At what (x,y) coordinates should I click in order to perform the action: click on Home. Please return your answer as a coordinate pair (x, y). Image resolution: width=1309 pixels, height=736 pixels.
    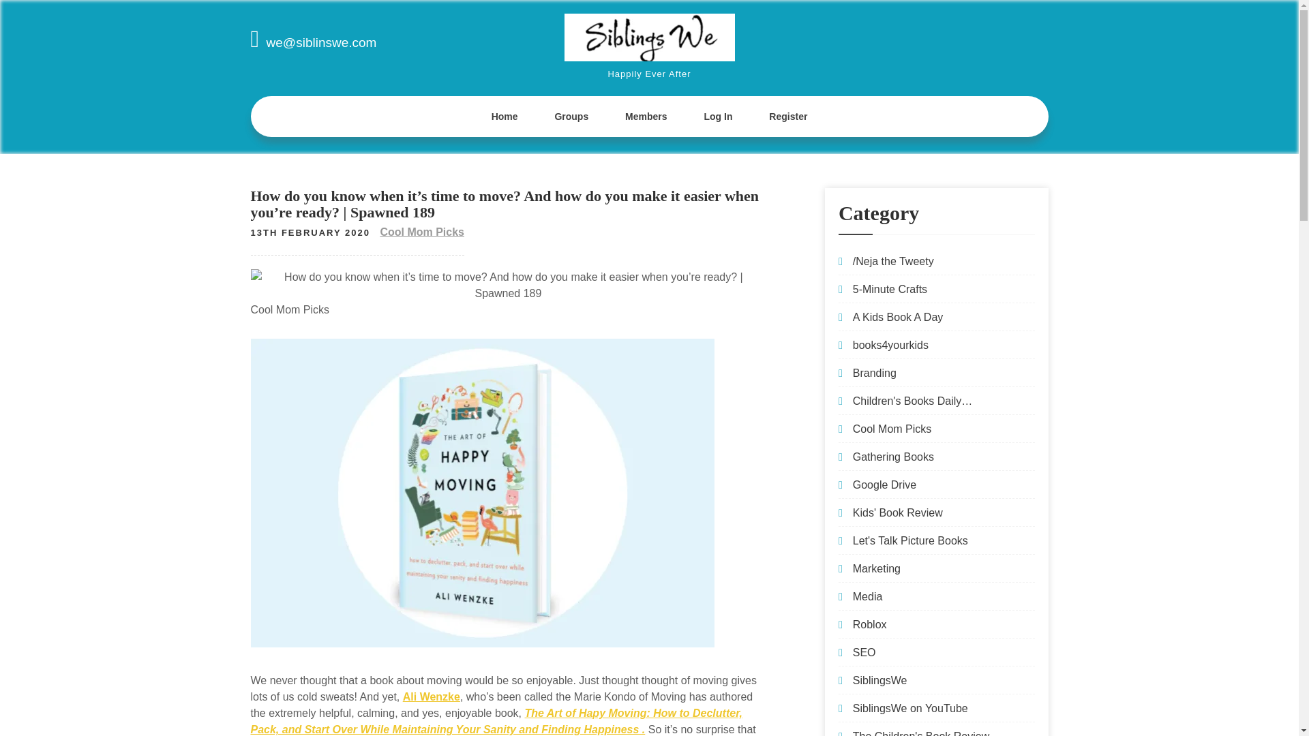
    Looking at the image, I should click on (505, 116).